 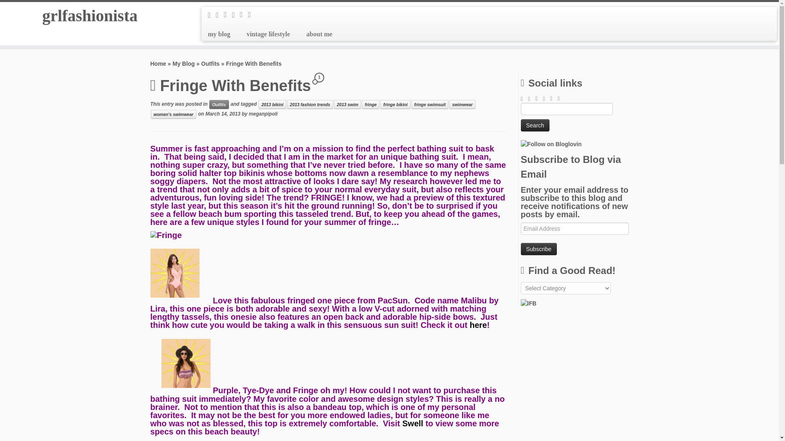 What do you see at coordinates (310, 105) in the screenshot?
I see `View all posts in 2013 fashion trends` at bounding box center [310, 105].